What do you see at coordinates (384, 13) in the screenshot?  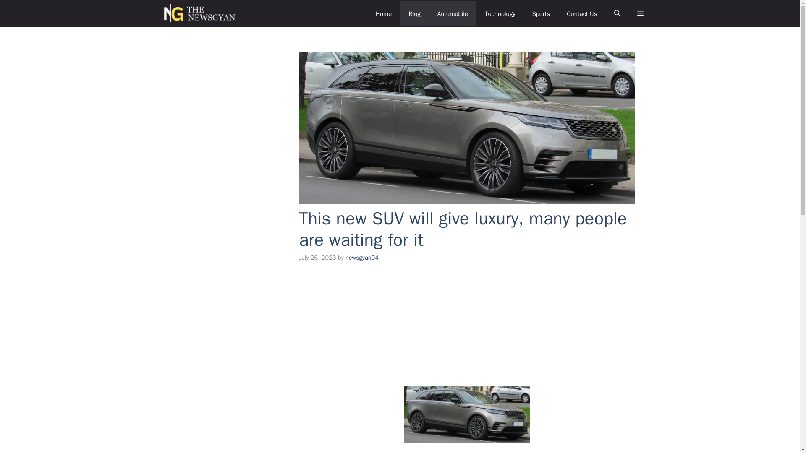 I see `Home` at bounding box center [384, 13].